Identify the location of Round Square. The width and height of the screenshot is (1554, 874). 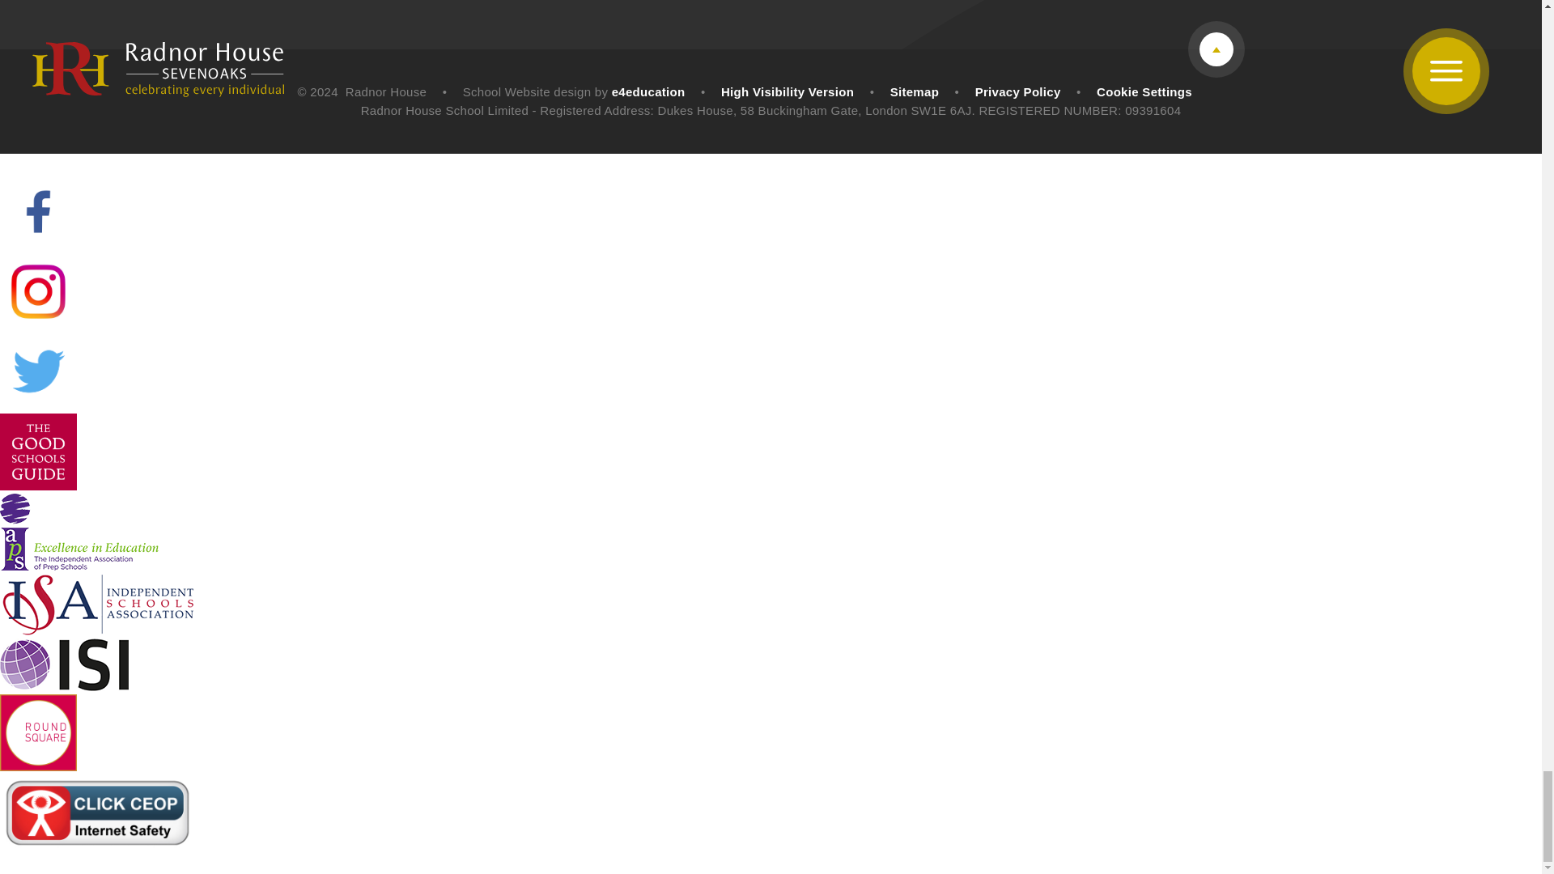
(38, 732).